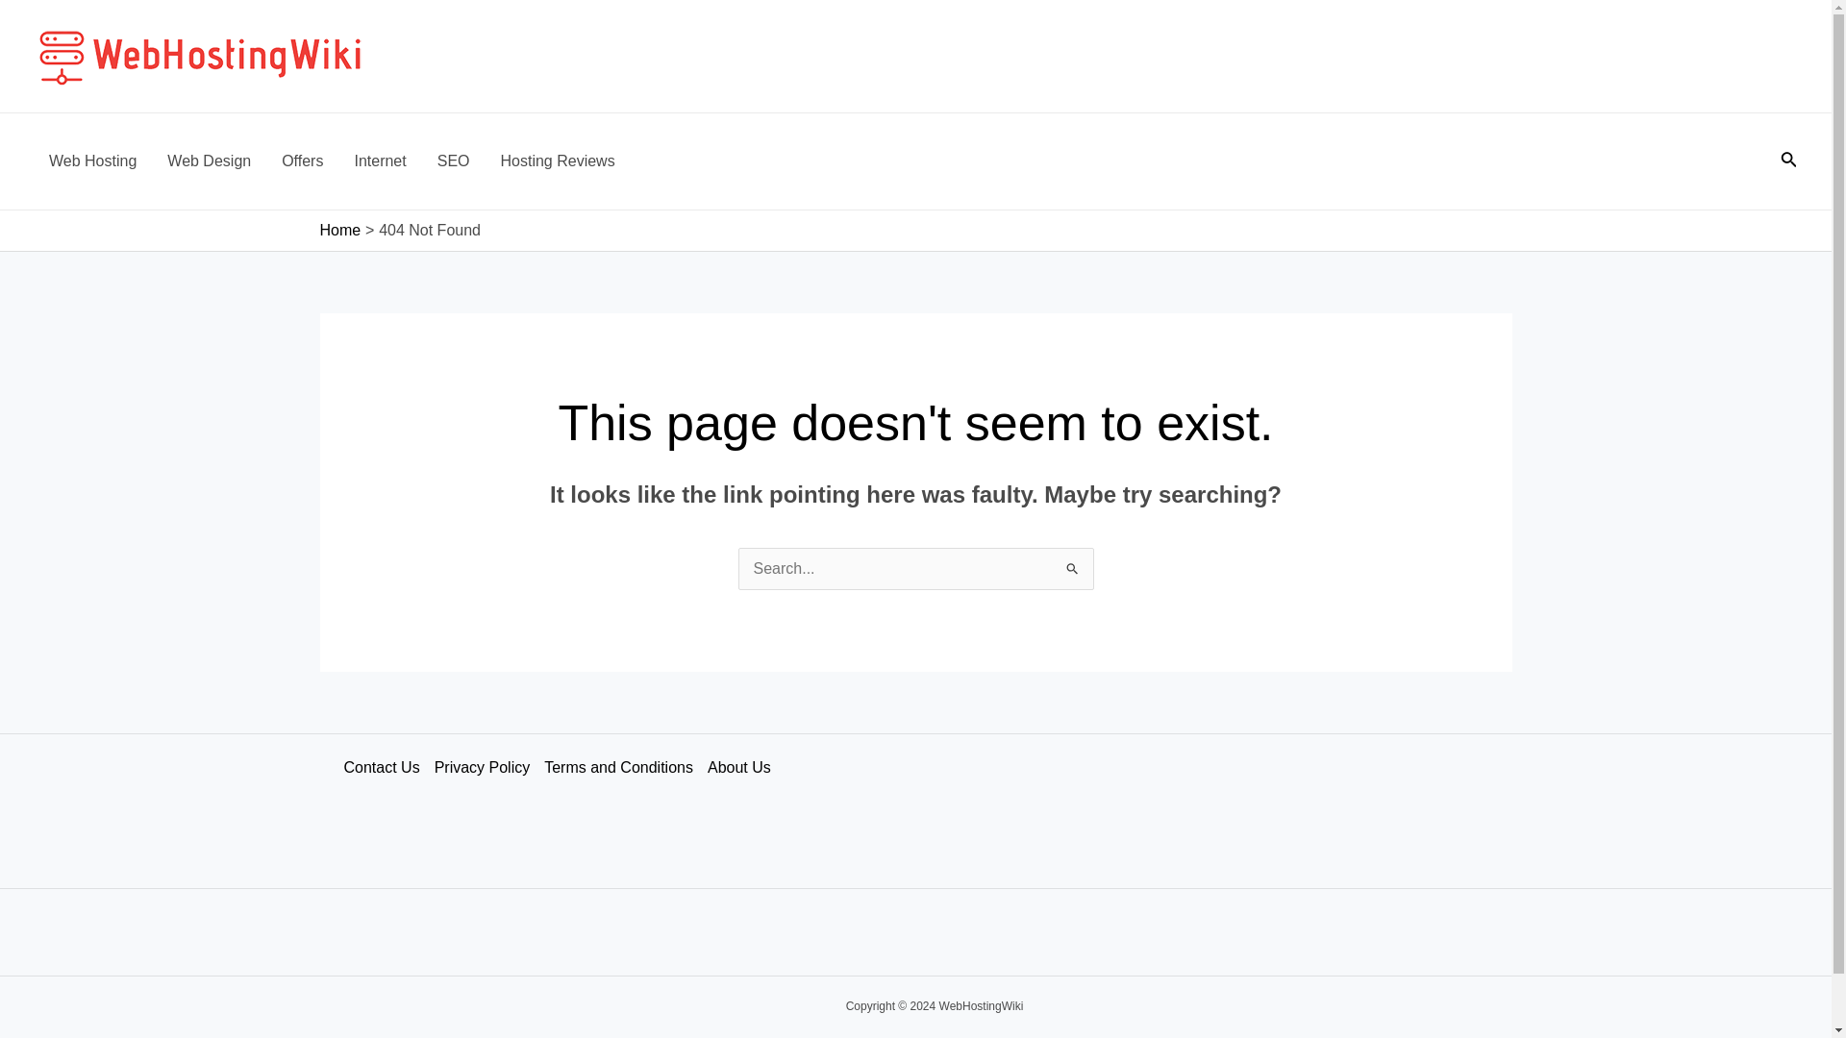 This screenshot has height=1038, width=1846. I want to click on Contact Us, so click(388, 768).